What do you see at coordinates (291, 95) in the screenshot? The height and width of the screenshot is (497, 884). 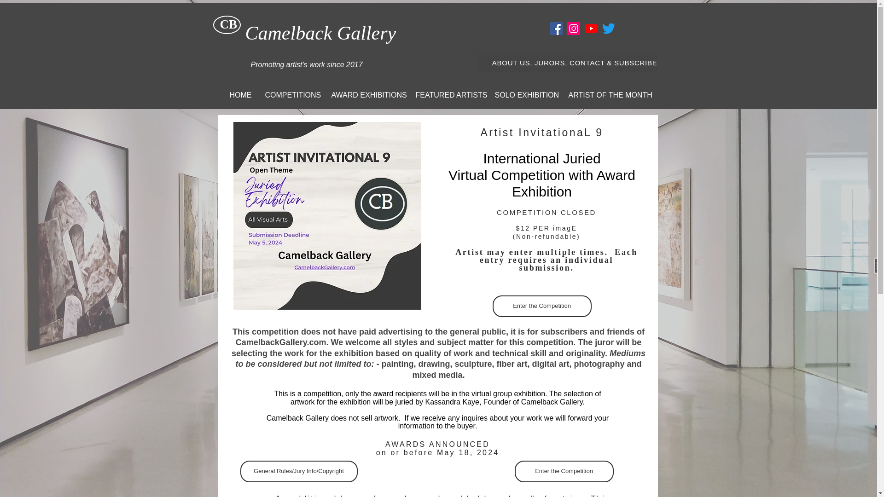 I see `COMPETITIONS` at bounding box center [291, 95].